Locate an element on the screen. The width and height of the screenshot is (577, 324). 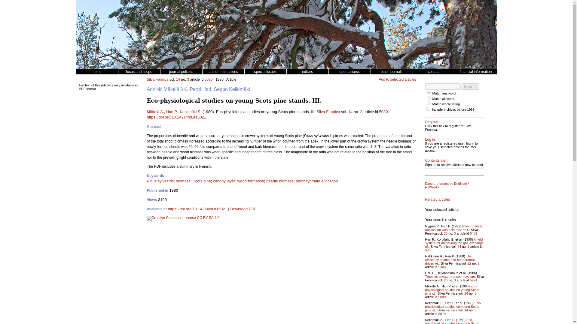
editors is located at coordinates (307, 72).